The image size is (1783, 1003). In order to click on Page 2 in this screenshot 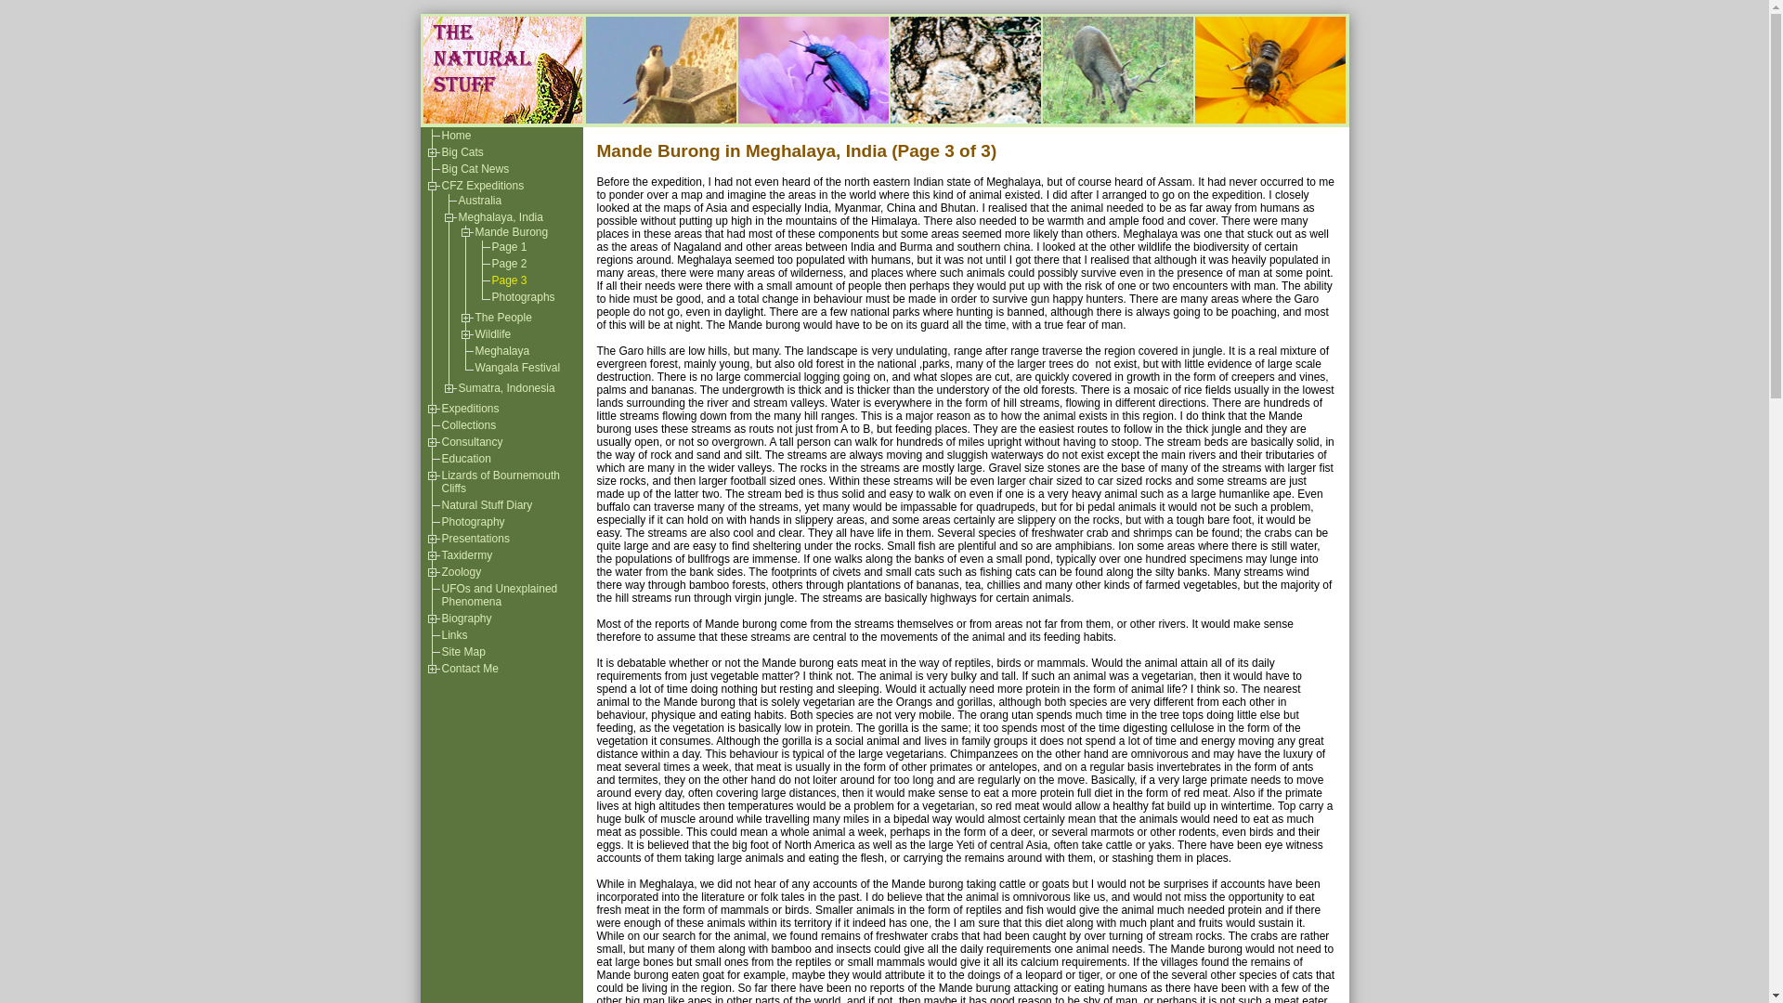, I will do `click(509, 264)`.